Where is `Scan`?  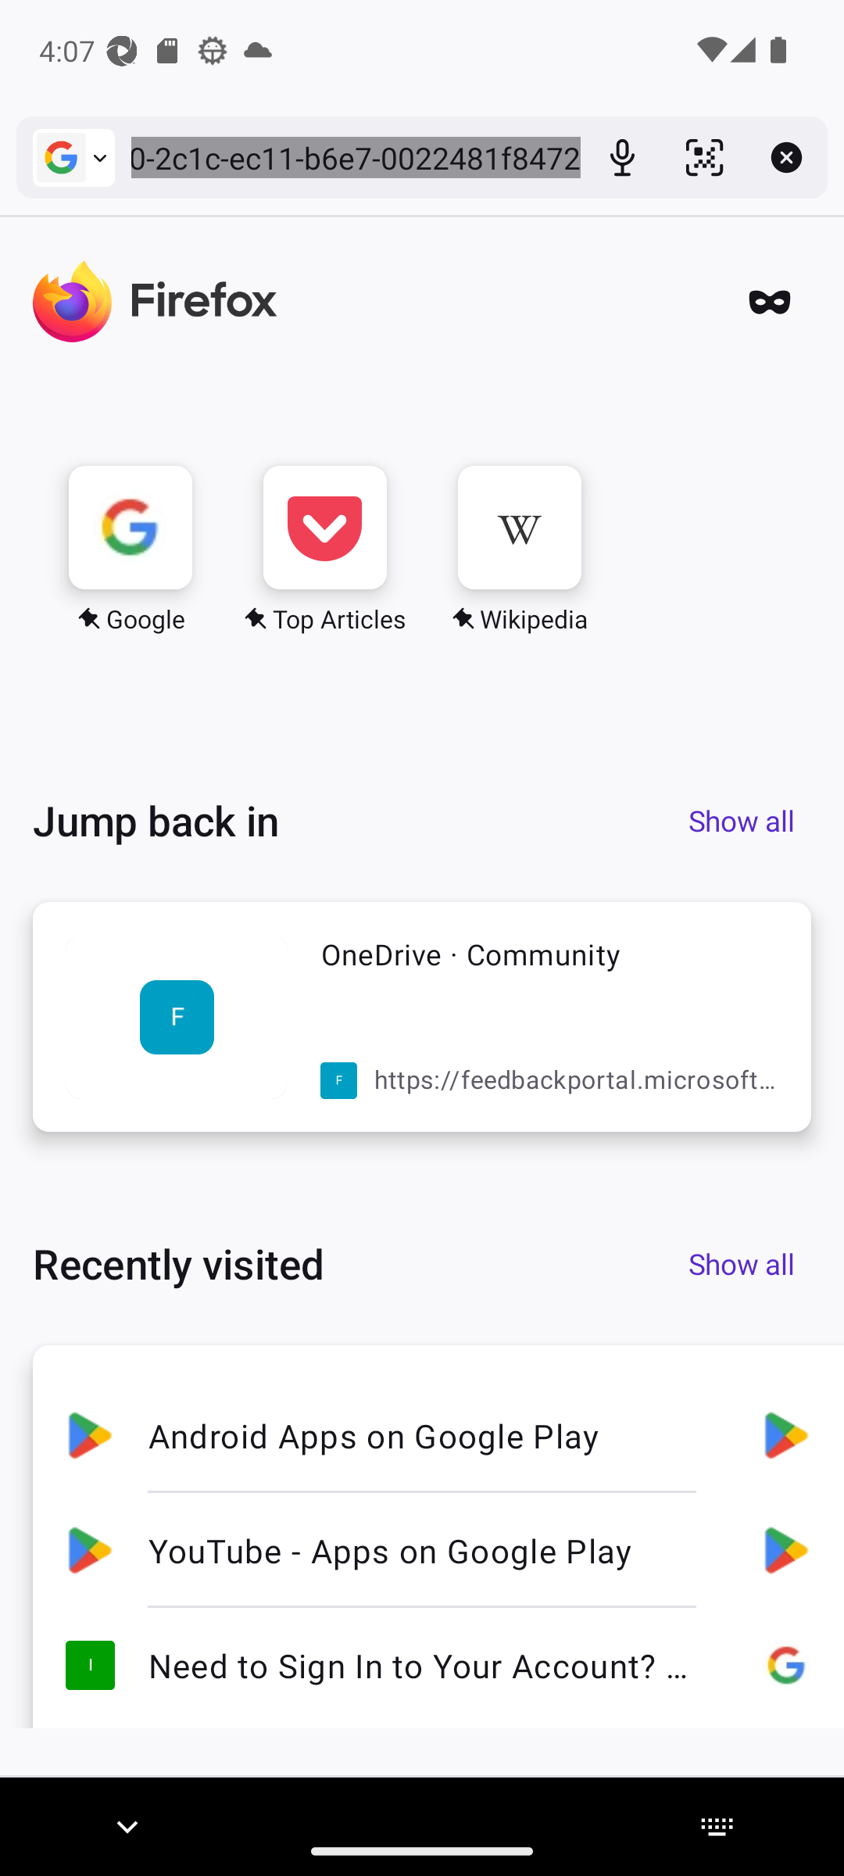
Scan is located at coordinates (703, 157).